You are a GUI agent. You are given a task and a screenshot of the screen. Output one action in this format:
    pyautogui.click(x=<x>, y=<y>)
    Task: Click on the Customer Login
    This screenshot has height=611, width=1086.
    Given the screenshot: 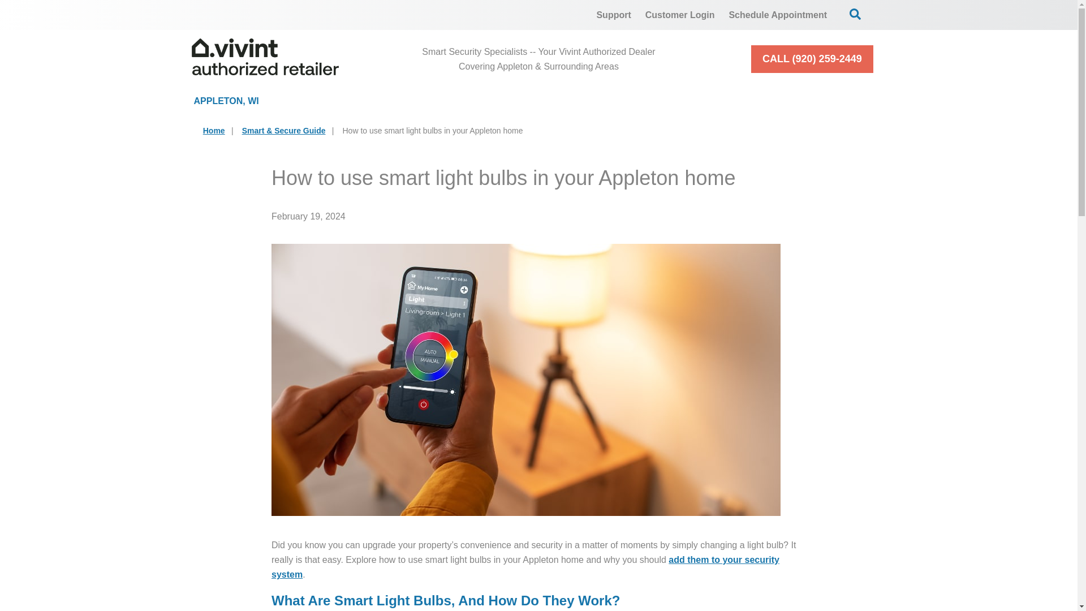 What is the action you would take?
    pyautogui.click(x=680, y=15)
    